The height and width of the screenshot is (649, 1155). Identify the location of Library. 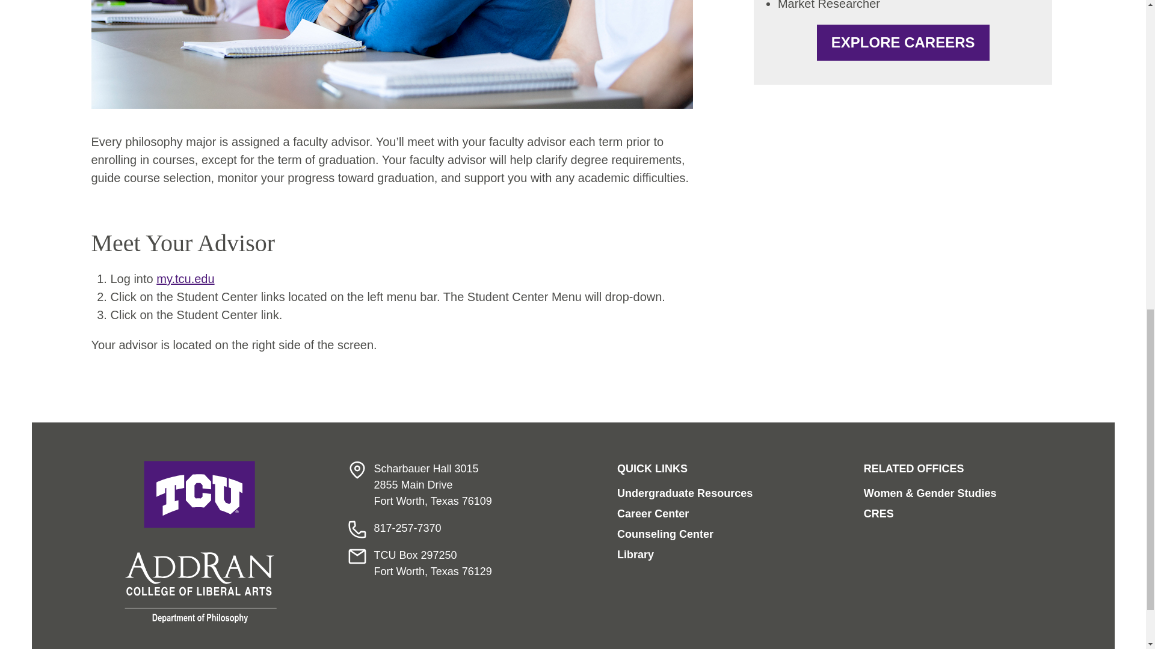
(635, 554).